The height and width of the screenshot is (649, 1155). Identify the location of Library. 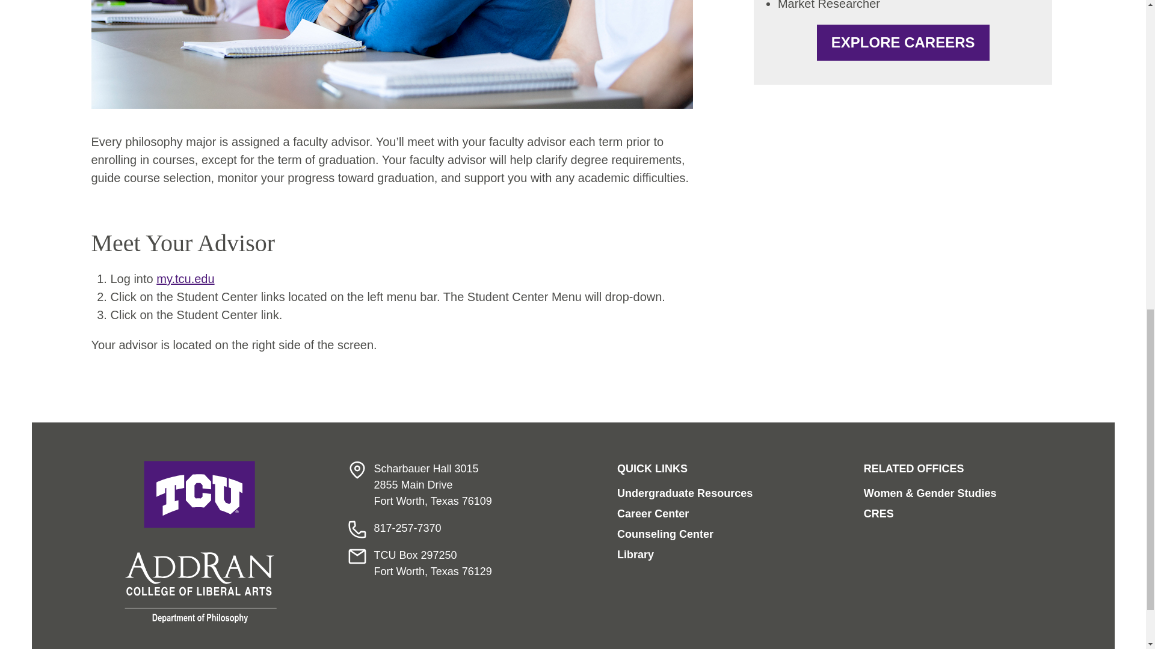
(635, 554).